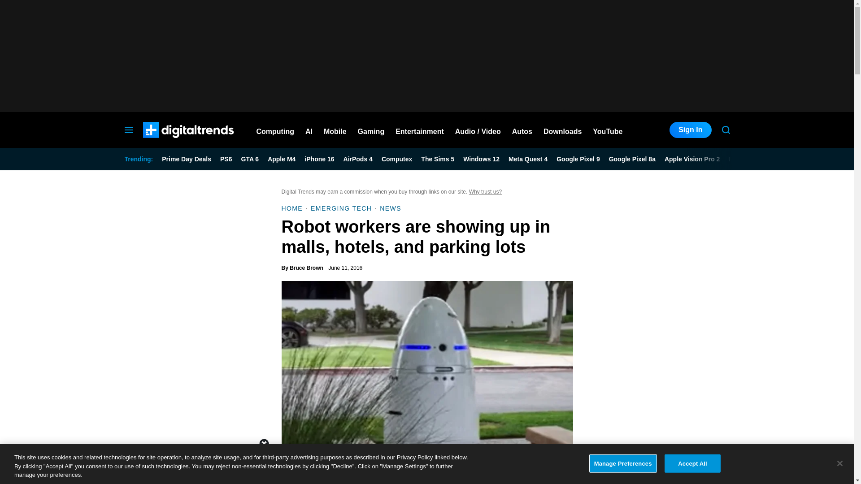 This screenshot has height=484, width=861. Describe the element at coordinates (275, 130) in the screenshot. I see `Computing` at that location.